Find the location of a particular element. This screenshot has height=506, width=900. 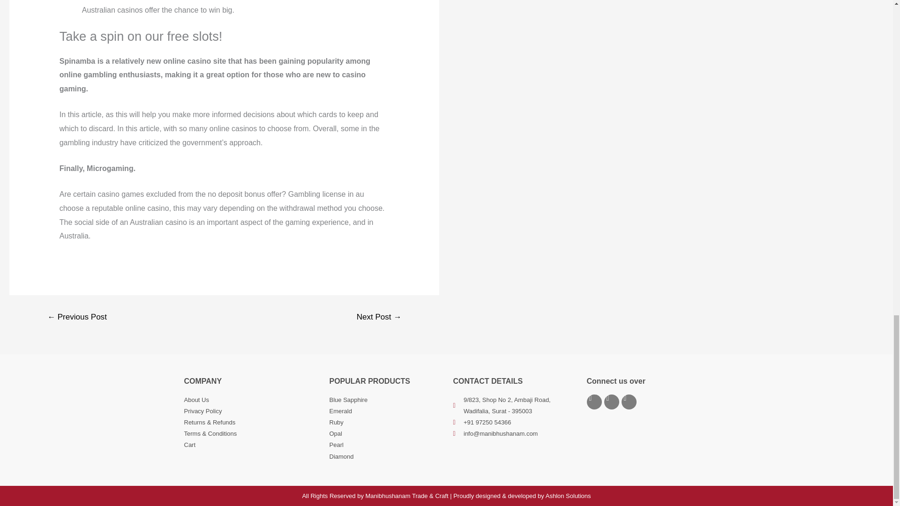

Privacy Policy is located at coordinates (251, 411).